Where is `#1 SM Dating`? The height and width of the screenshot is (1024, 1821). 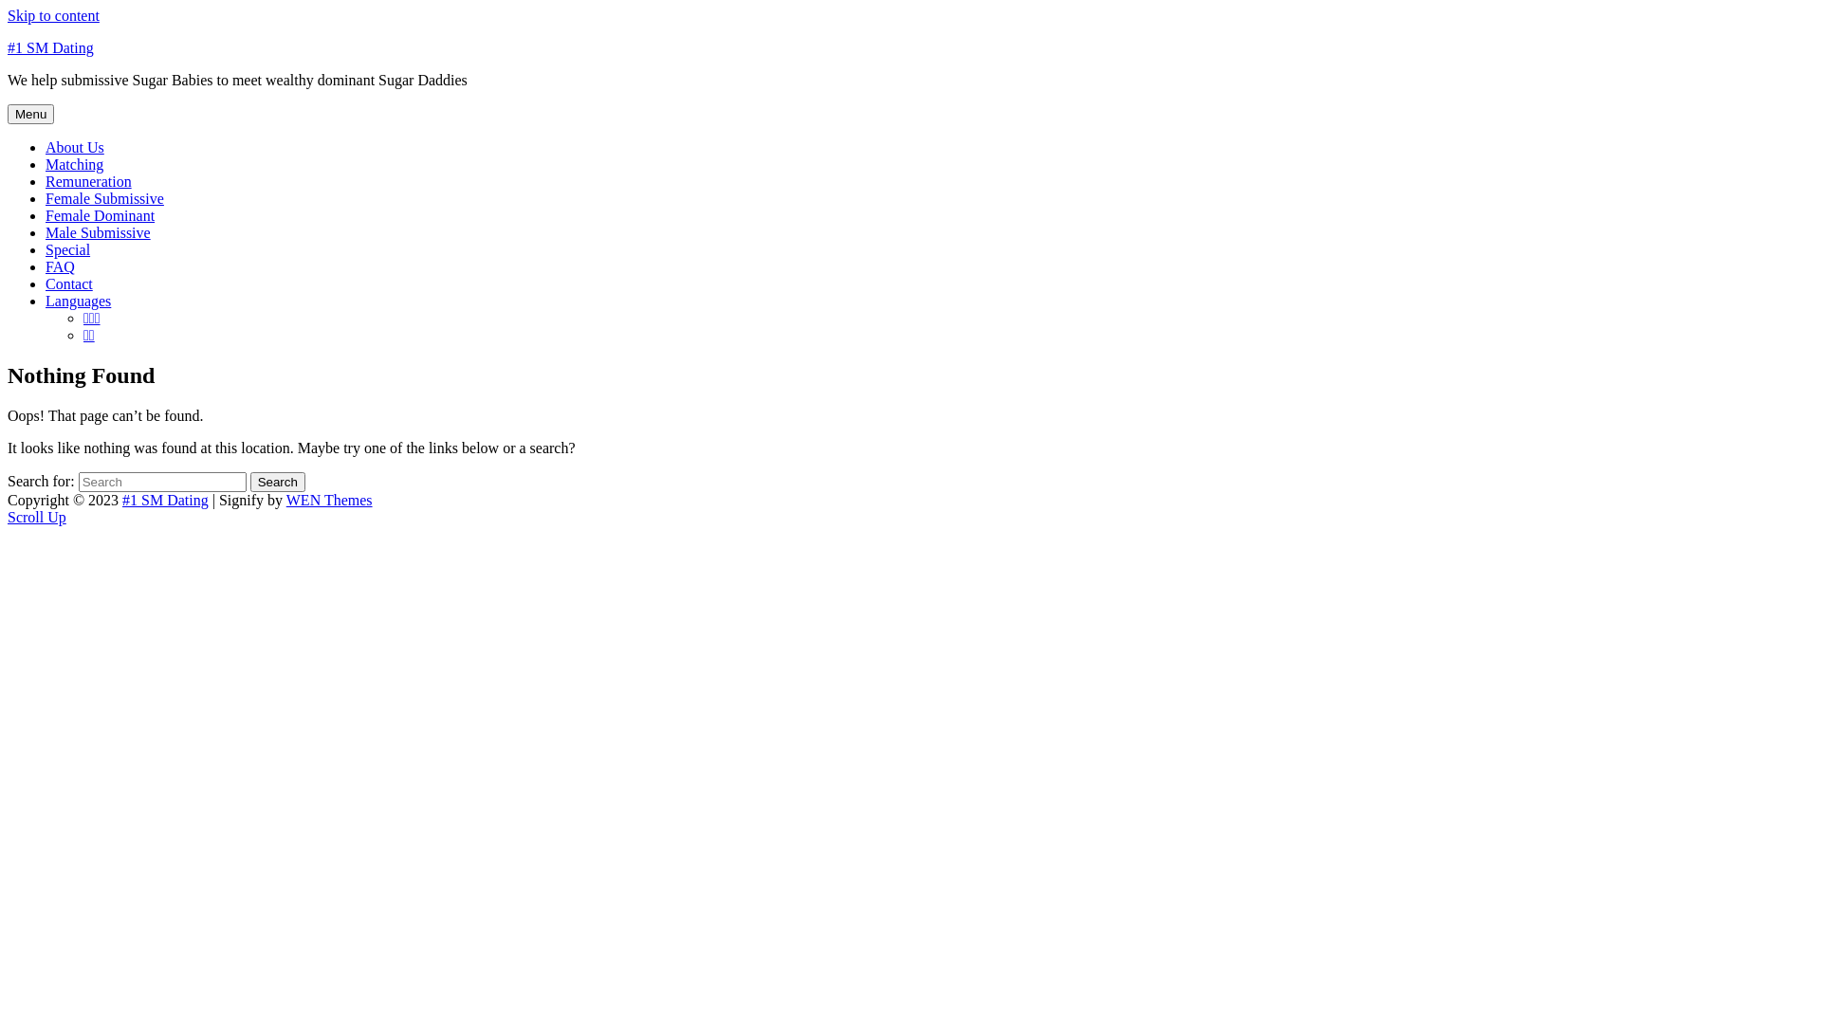 #1 SM Dating is located at coordinates (165, 501).